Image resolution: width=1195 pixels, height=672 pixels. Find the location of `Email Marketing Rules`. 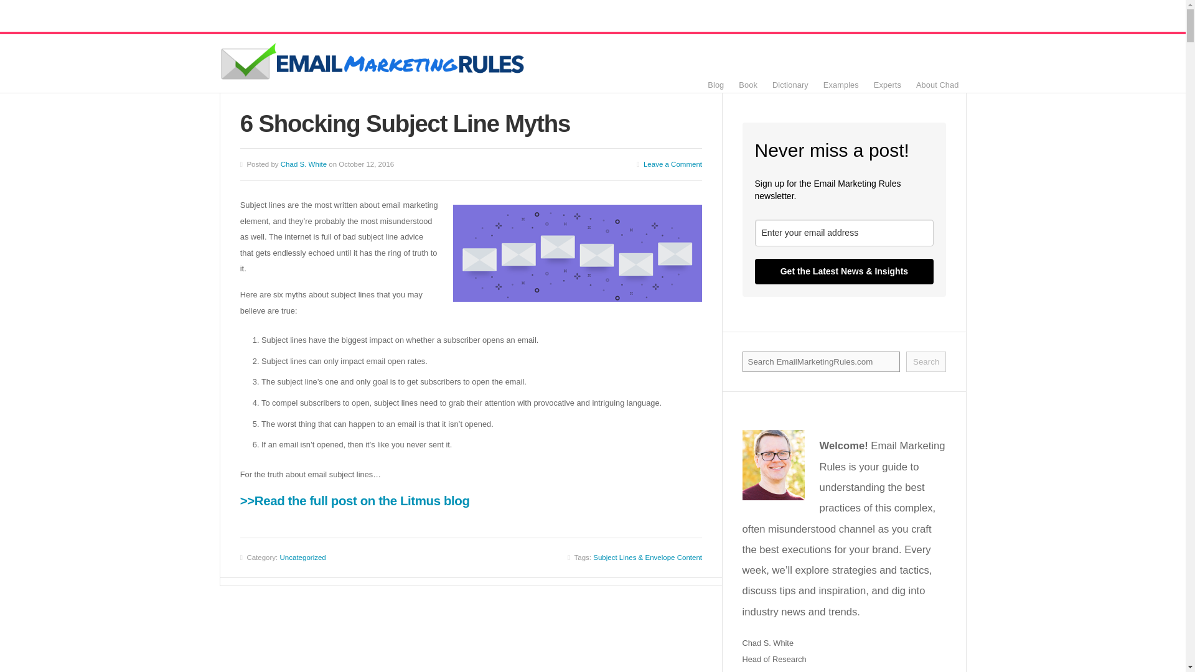

Email Marketing Rules is located at coordinates (373, 63).